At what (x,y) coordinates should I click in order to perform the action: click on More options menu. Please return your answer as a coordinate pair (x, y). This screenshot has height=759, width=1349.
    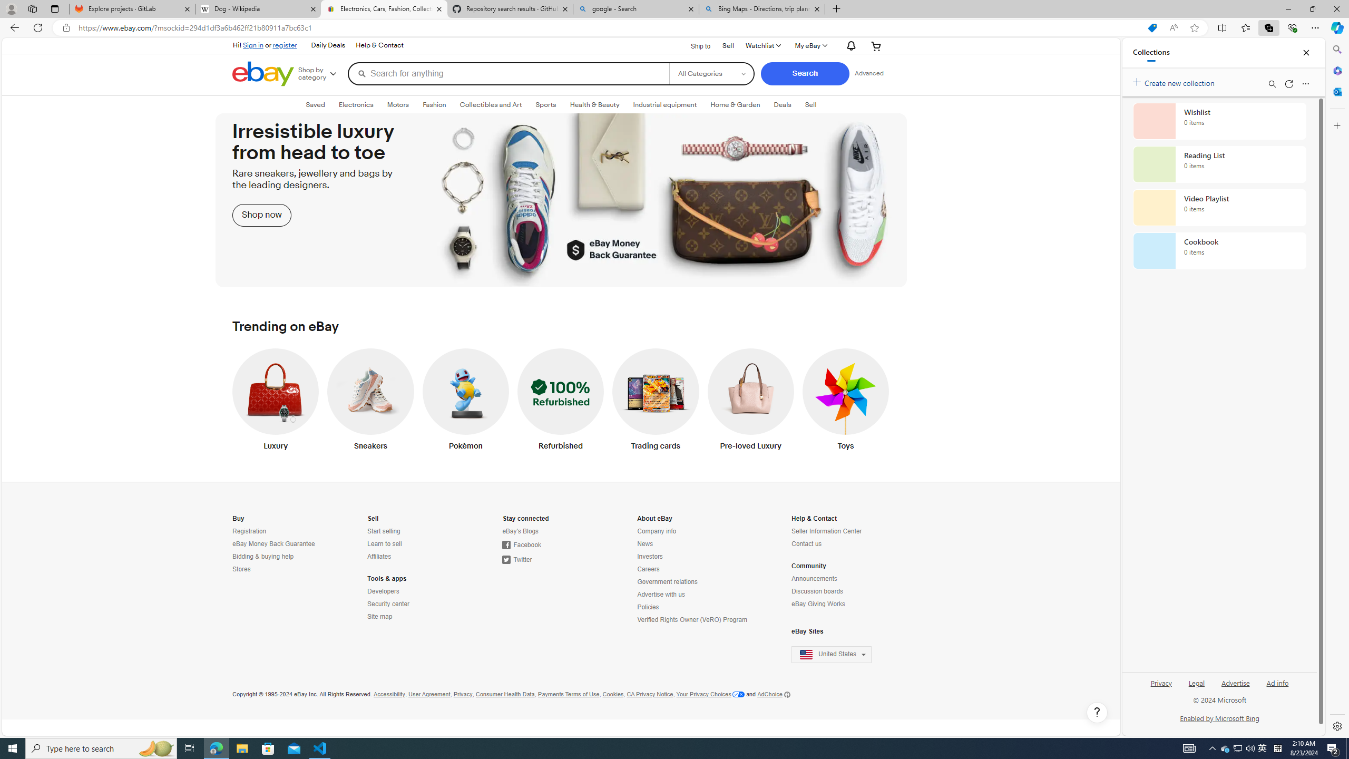
    Looking at the image, I should click on (1306, 83).